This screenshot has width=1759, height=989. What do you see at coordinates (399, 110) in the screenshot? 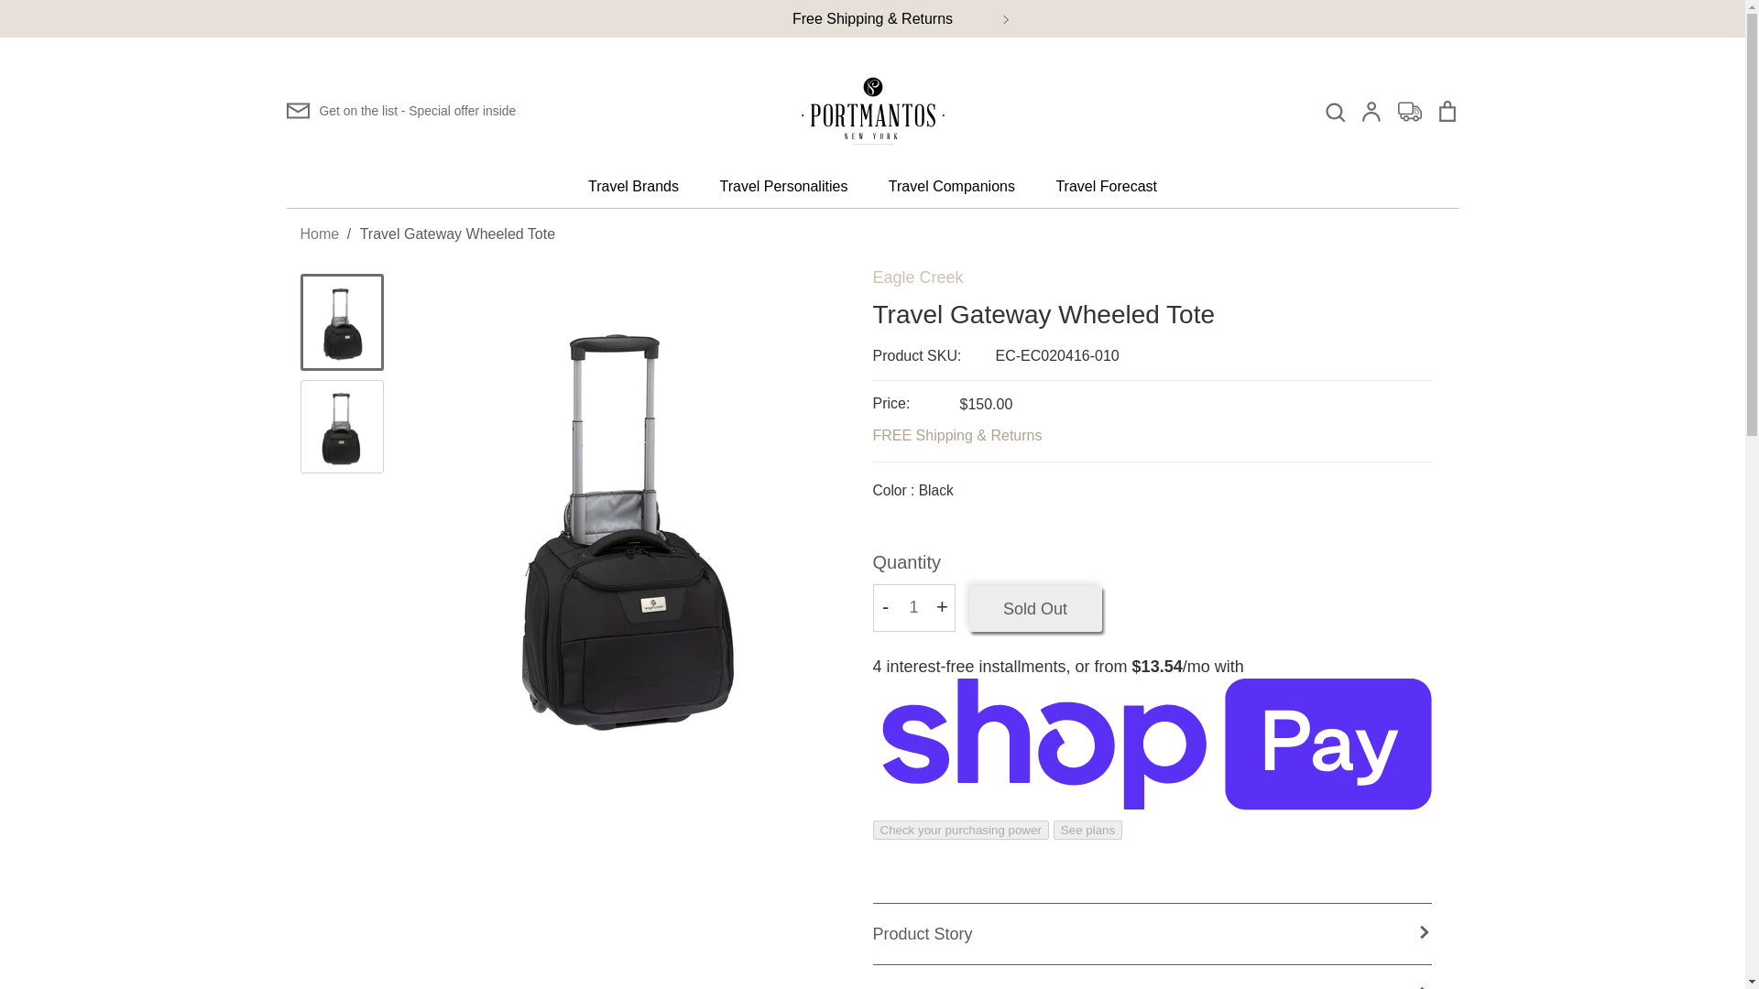
I see `Get on the list - Special offer inside` at bounding box center [399, 110].